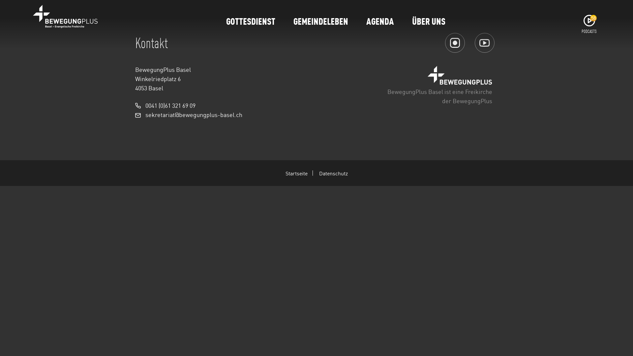  Describe the element at coordinates (194, 114) in the screenshot. I see `sekretariat@bewegungplus-basel.ch` at that location.